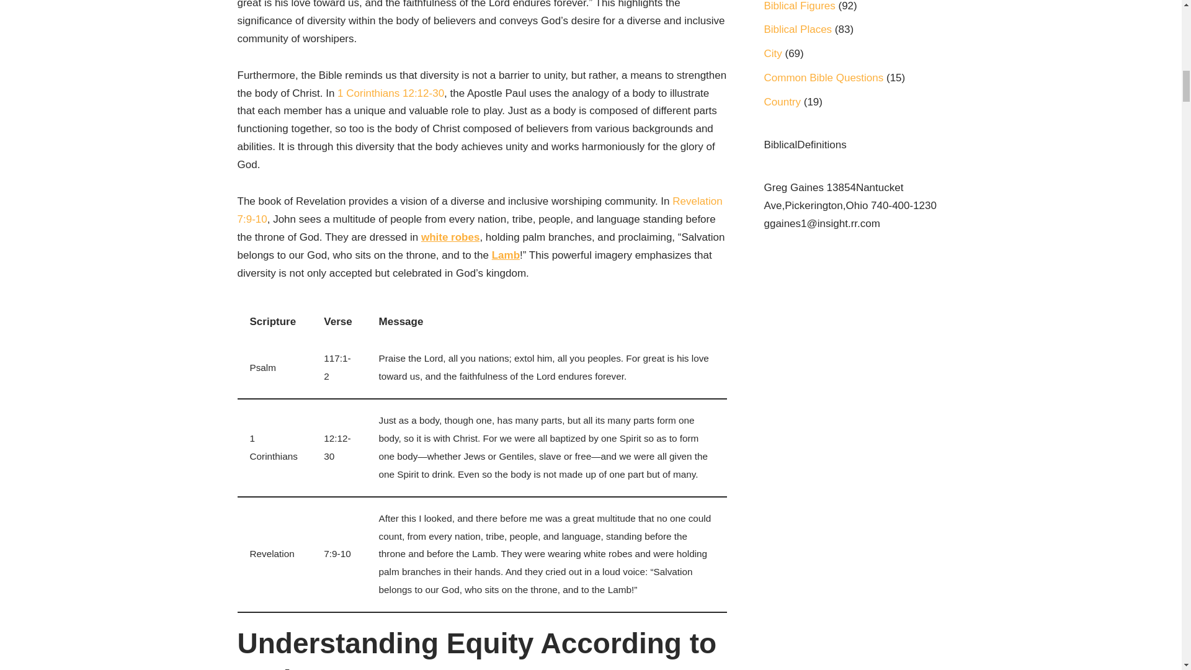  What do you see at coordinates (479, 210) in the screenshot?
I see `Revelation 7:9-10` at bounding box center [479, 210].